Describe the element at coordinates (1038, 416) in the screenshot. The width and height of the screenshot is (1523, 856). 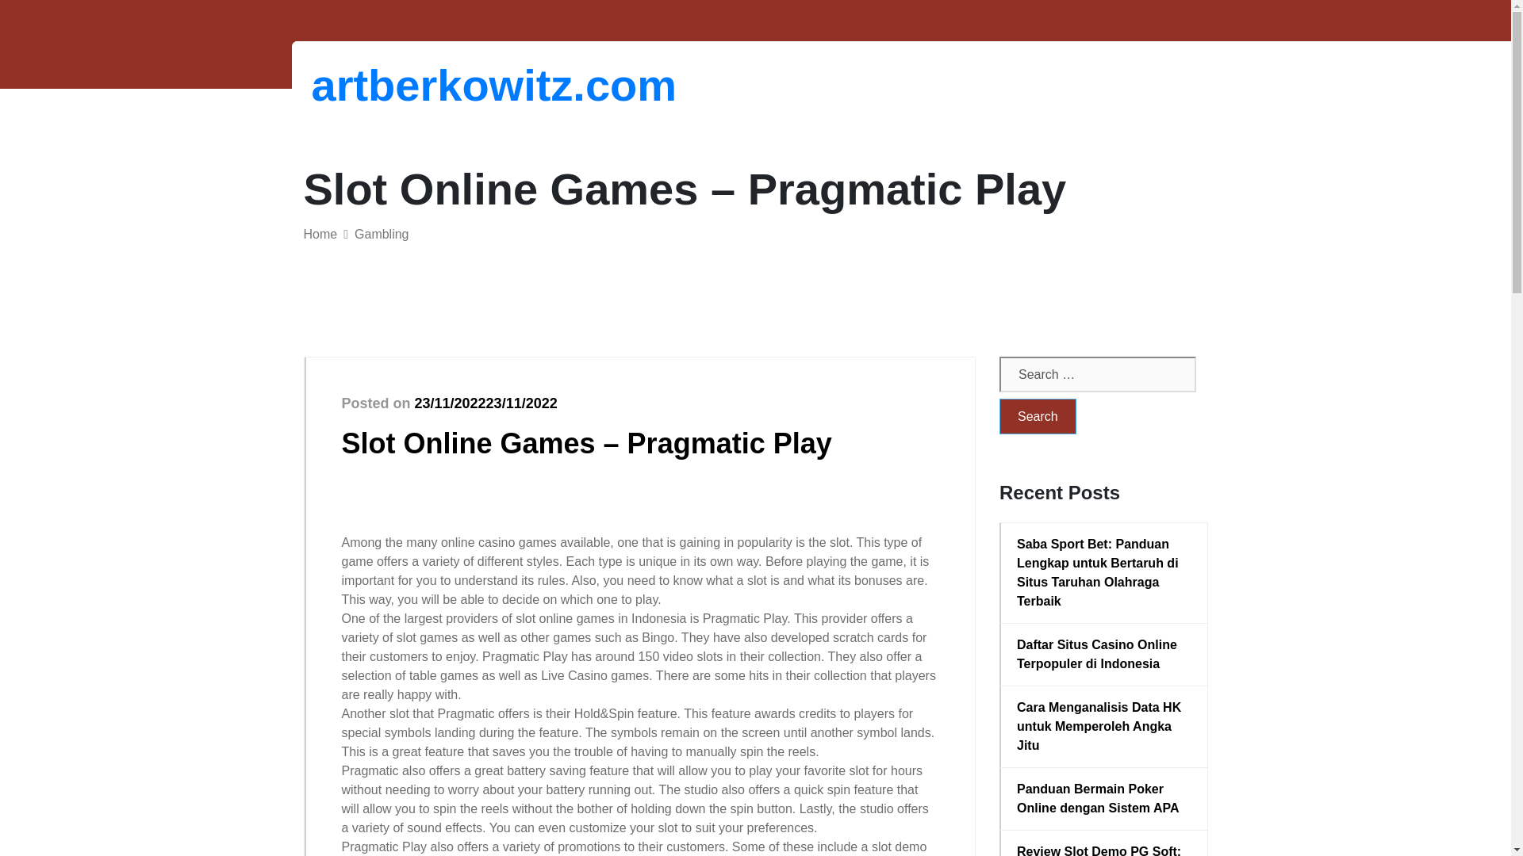
I see `Search` at that location.